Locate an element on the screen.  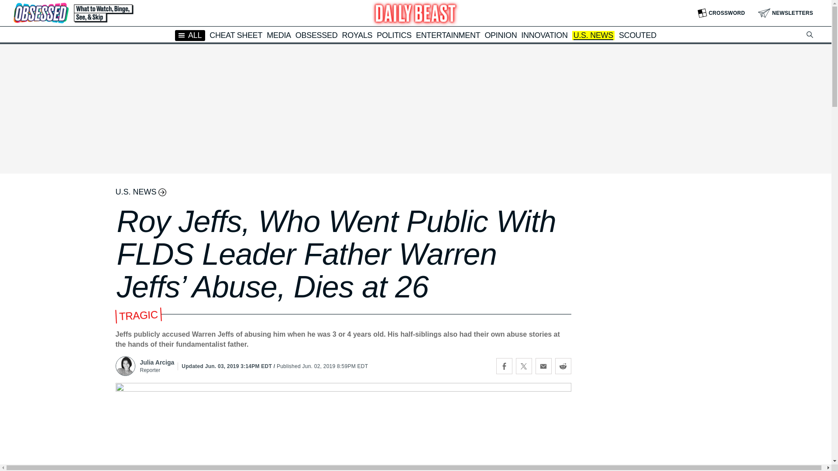
INNOVATION is located at coordinates (544, 35).